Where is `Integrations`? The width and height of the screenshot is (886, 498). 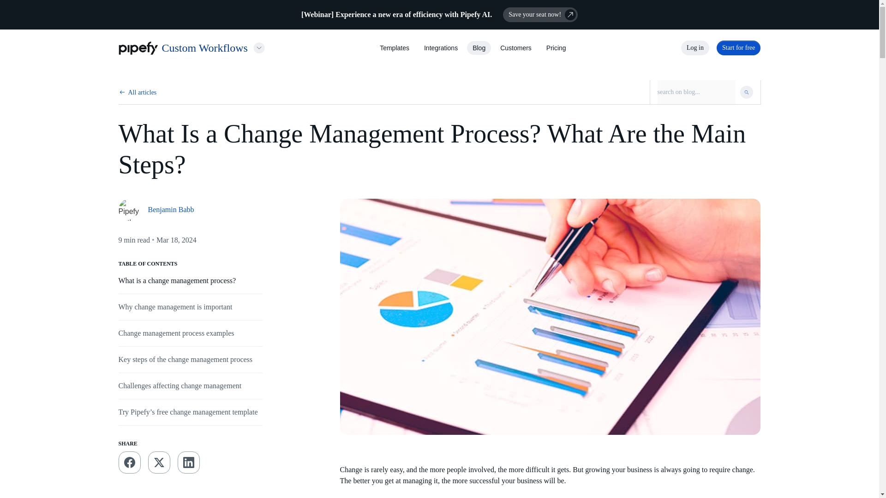 Integrations is located at coordinates (441, 48).